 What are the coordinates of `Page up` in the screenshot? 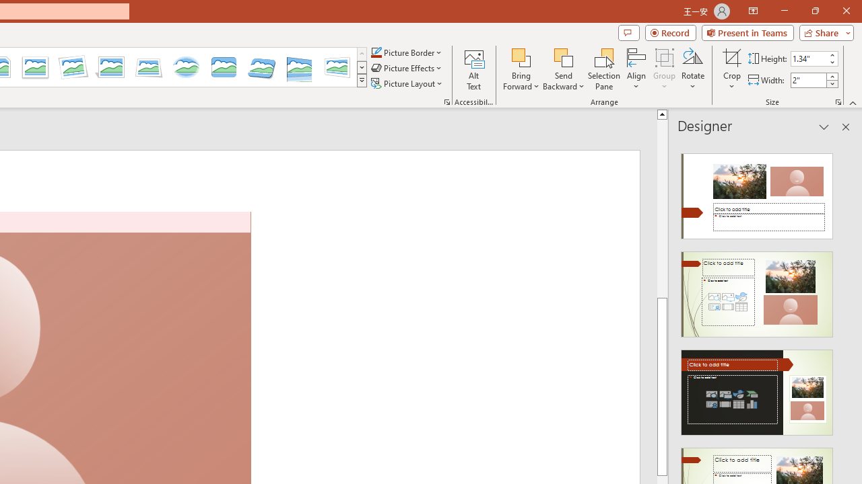 It's located at (857, 208).